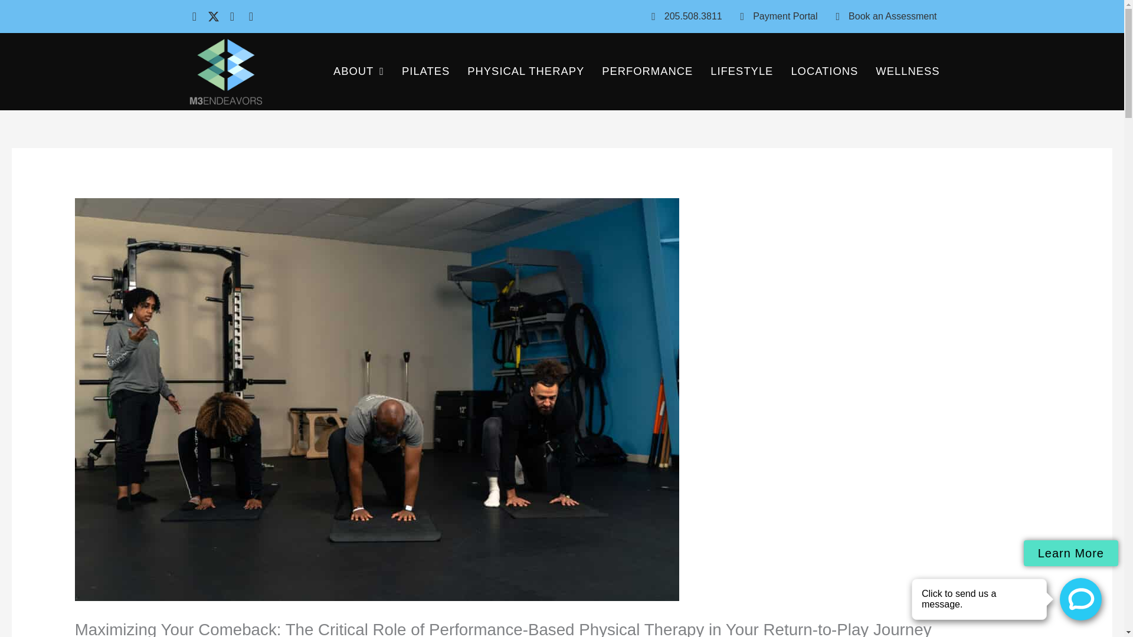  I want to click on PILATES, so click(426, 71).